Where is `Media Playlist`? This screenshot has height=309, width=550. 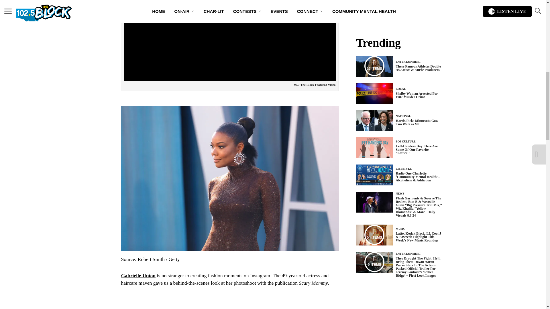 Media Playlist is located at coordinates (374, 66).